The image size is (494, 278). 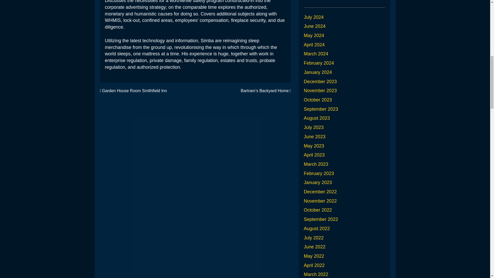 What do you see at coordinates (314, 36) in the screenshot?
I see `May 2024` at bounding box center [314, 36].